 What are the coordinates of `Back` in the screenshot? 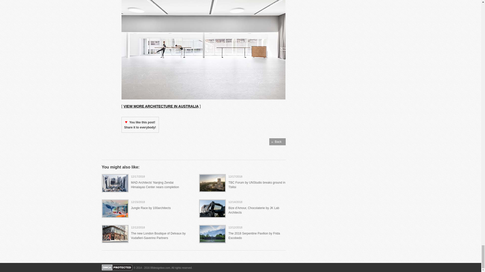 It's located at (277, 142).